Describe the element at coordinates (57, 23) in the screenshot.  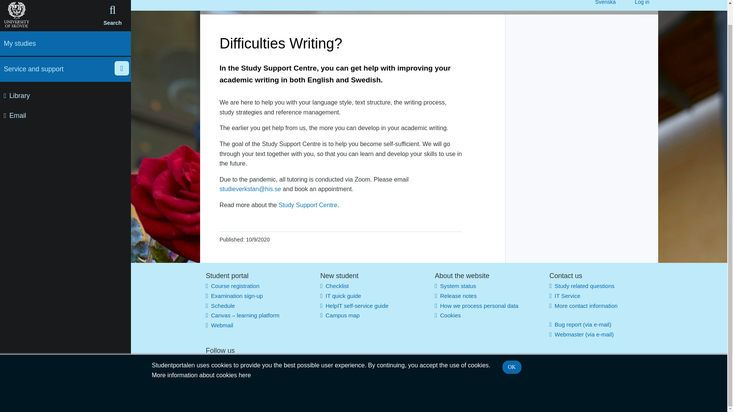
I see `My studies` at that location.